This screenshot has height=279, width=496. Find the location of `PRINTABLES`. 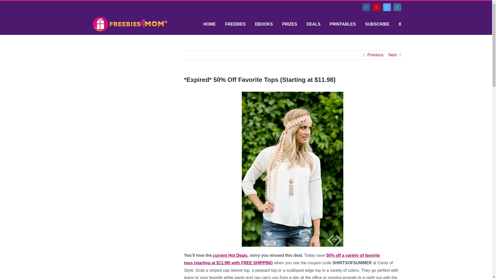

PRINTABLES is located at coordinates (343, 24).